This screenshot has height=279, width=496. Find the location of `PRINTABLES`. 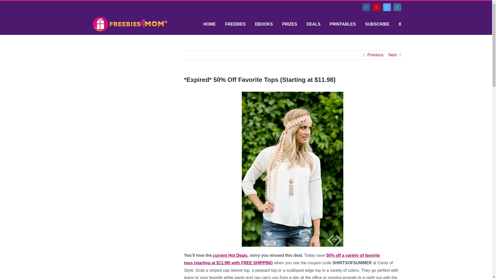

PRINTABLES is located at coordinates (343, 24).